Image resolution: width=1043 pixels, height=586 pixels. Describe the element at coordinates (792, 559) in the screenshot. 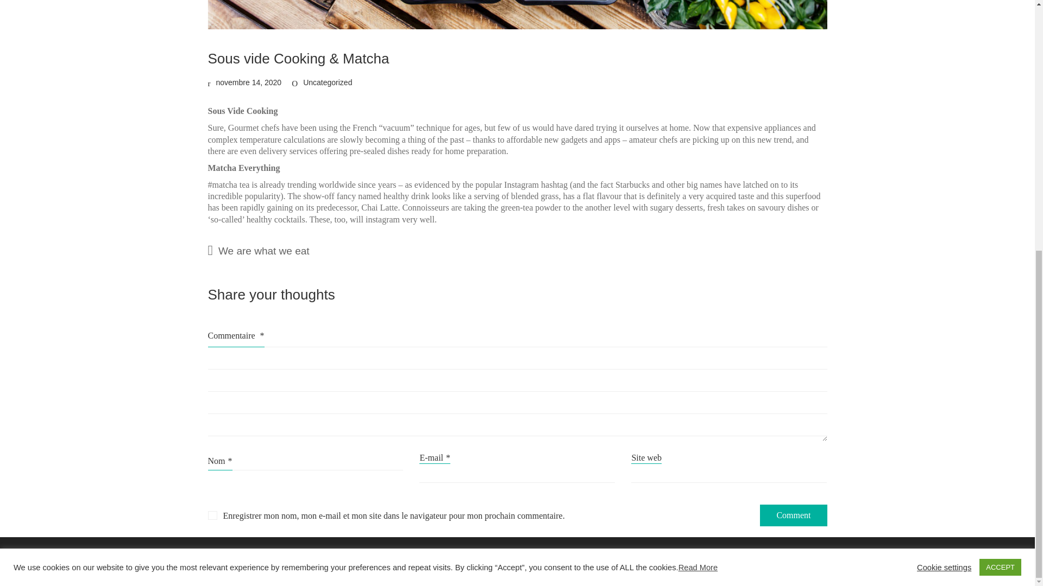

I see `Foursquare` at that location.